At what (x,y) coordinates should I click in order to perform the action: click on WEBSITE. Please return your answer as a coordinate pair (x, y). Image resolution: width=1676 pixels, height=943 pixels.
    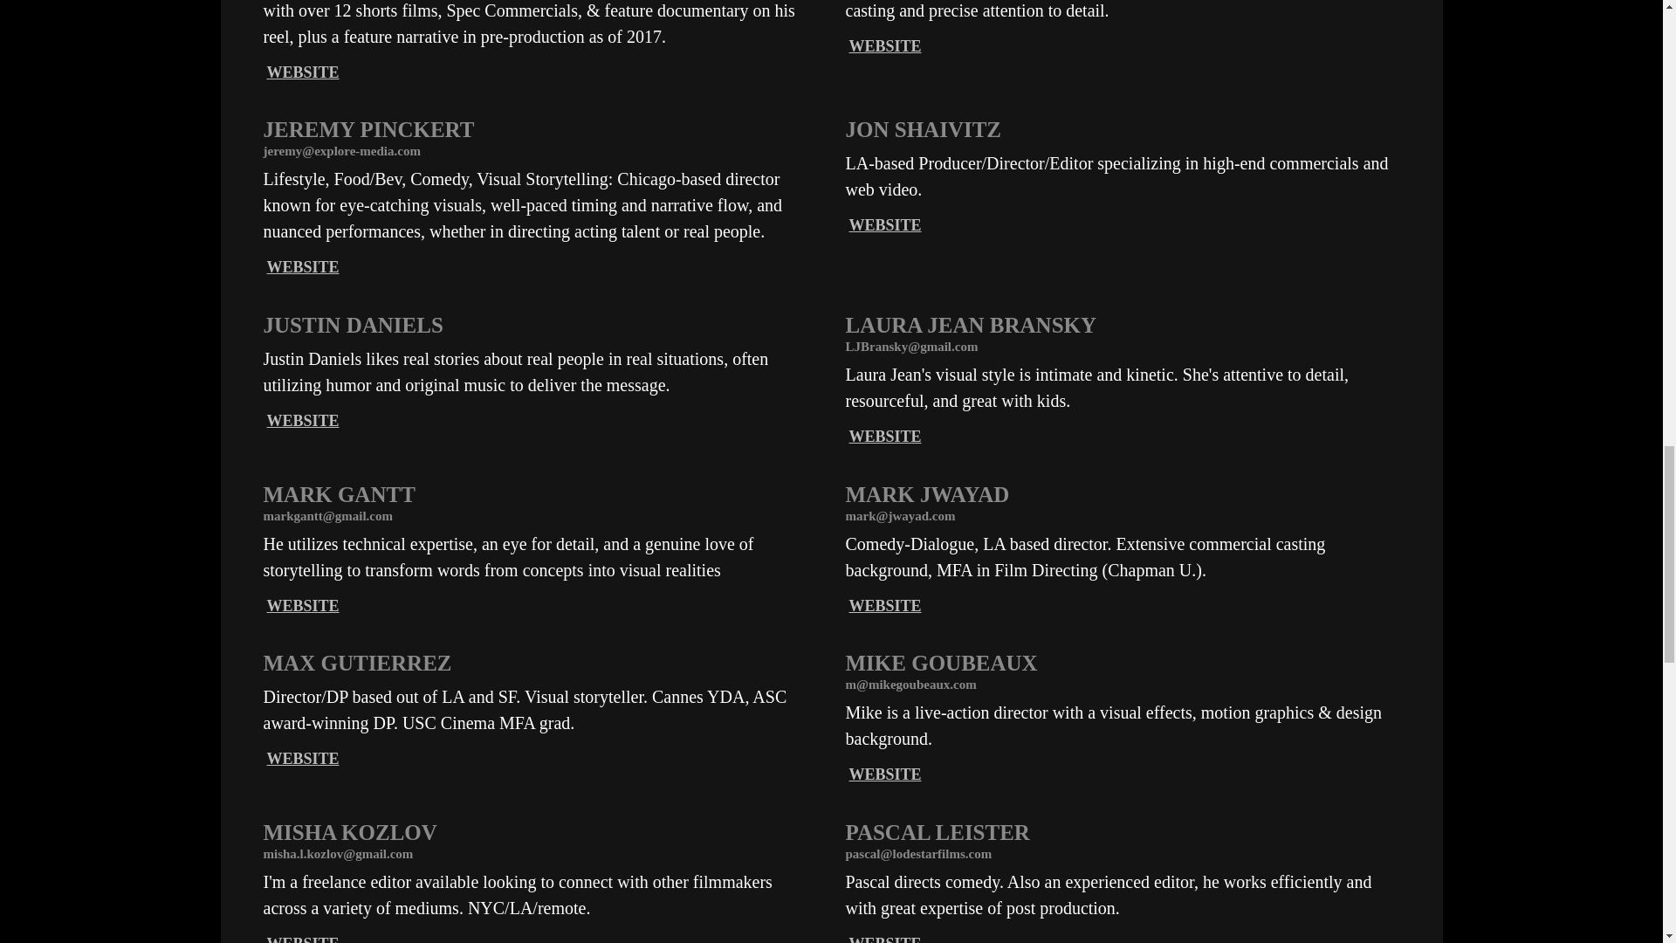
    Looking at the image, I should click on (303, 606).